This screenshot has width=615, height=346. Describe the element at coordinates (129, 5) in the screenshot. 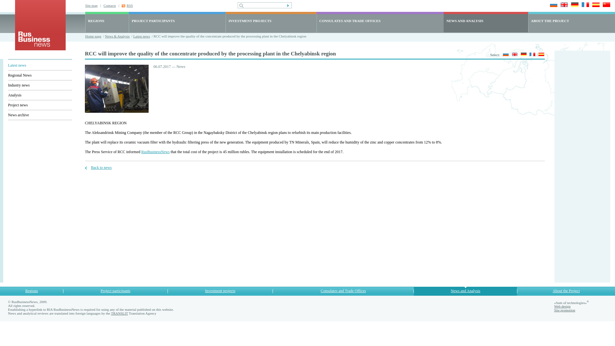

I see `RSS` at that location.